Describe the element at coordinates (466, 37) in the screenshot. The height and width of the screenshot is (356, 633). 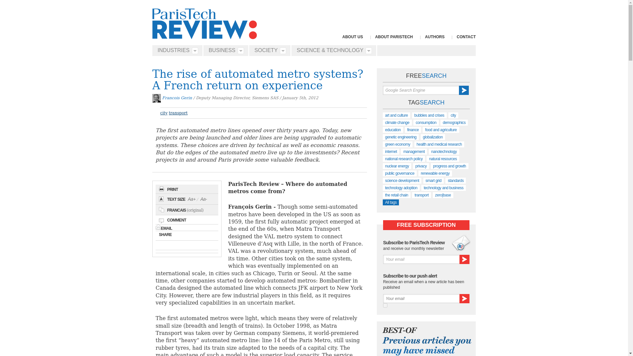
I see `CONTACT` at that location.